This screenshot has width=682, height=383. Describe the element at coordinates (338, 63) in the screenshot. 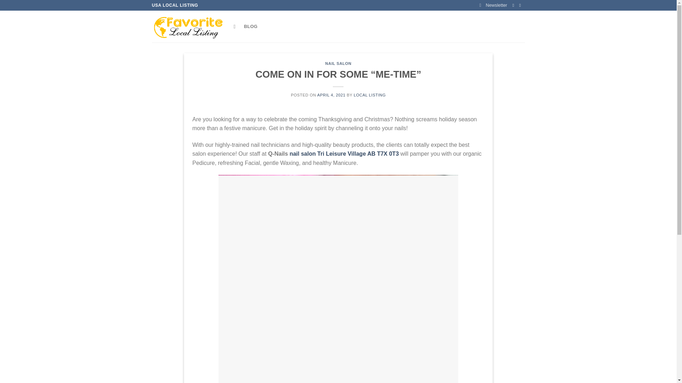

I see `NAIL SALON` at that location.